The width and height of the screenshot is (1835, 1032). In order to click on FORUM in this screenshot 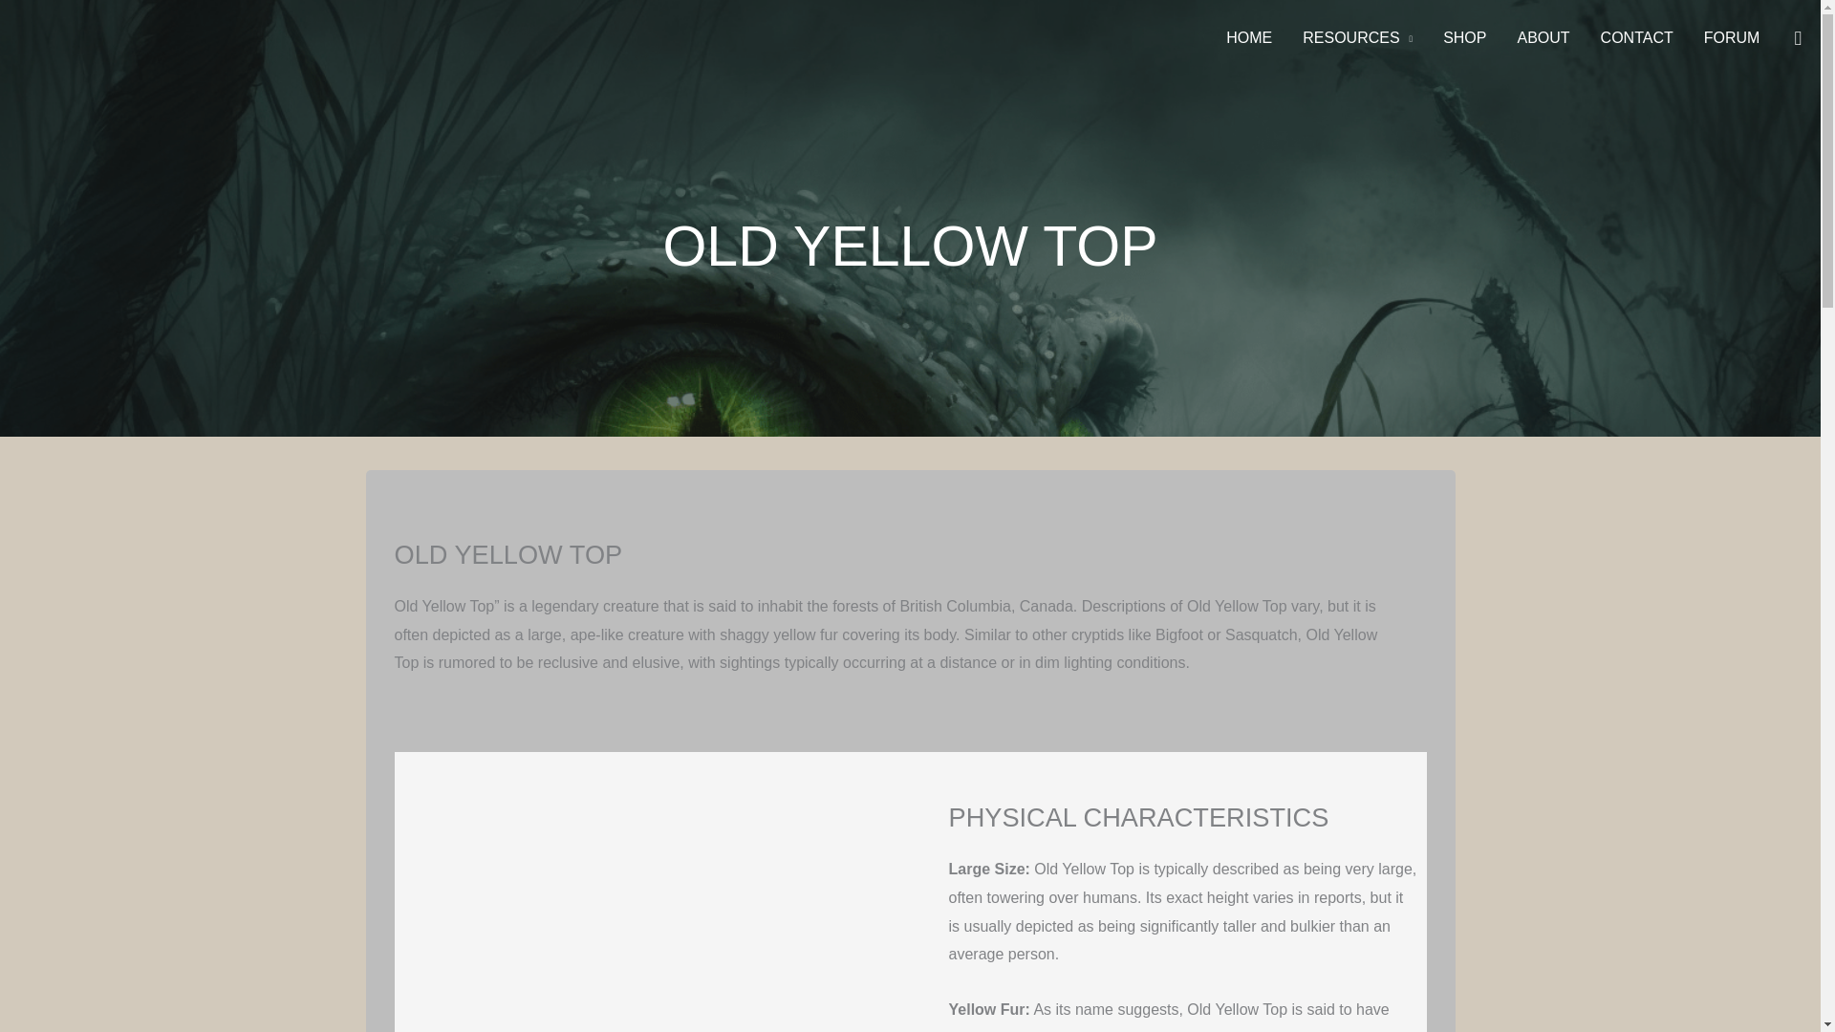, I will do `click(1732, 38)`.